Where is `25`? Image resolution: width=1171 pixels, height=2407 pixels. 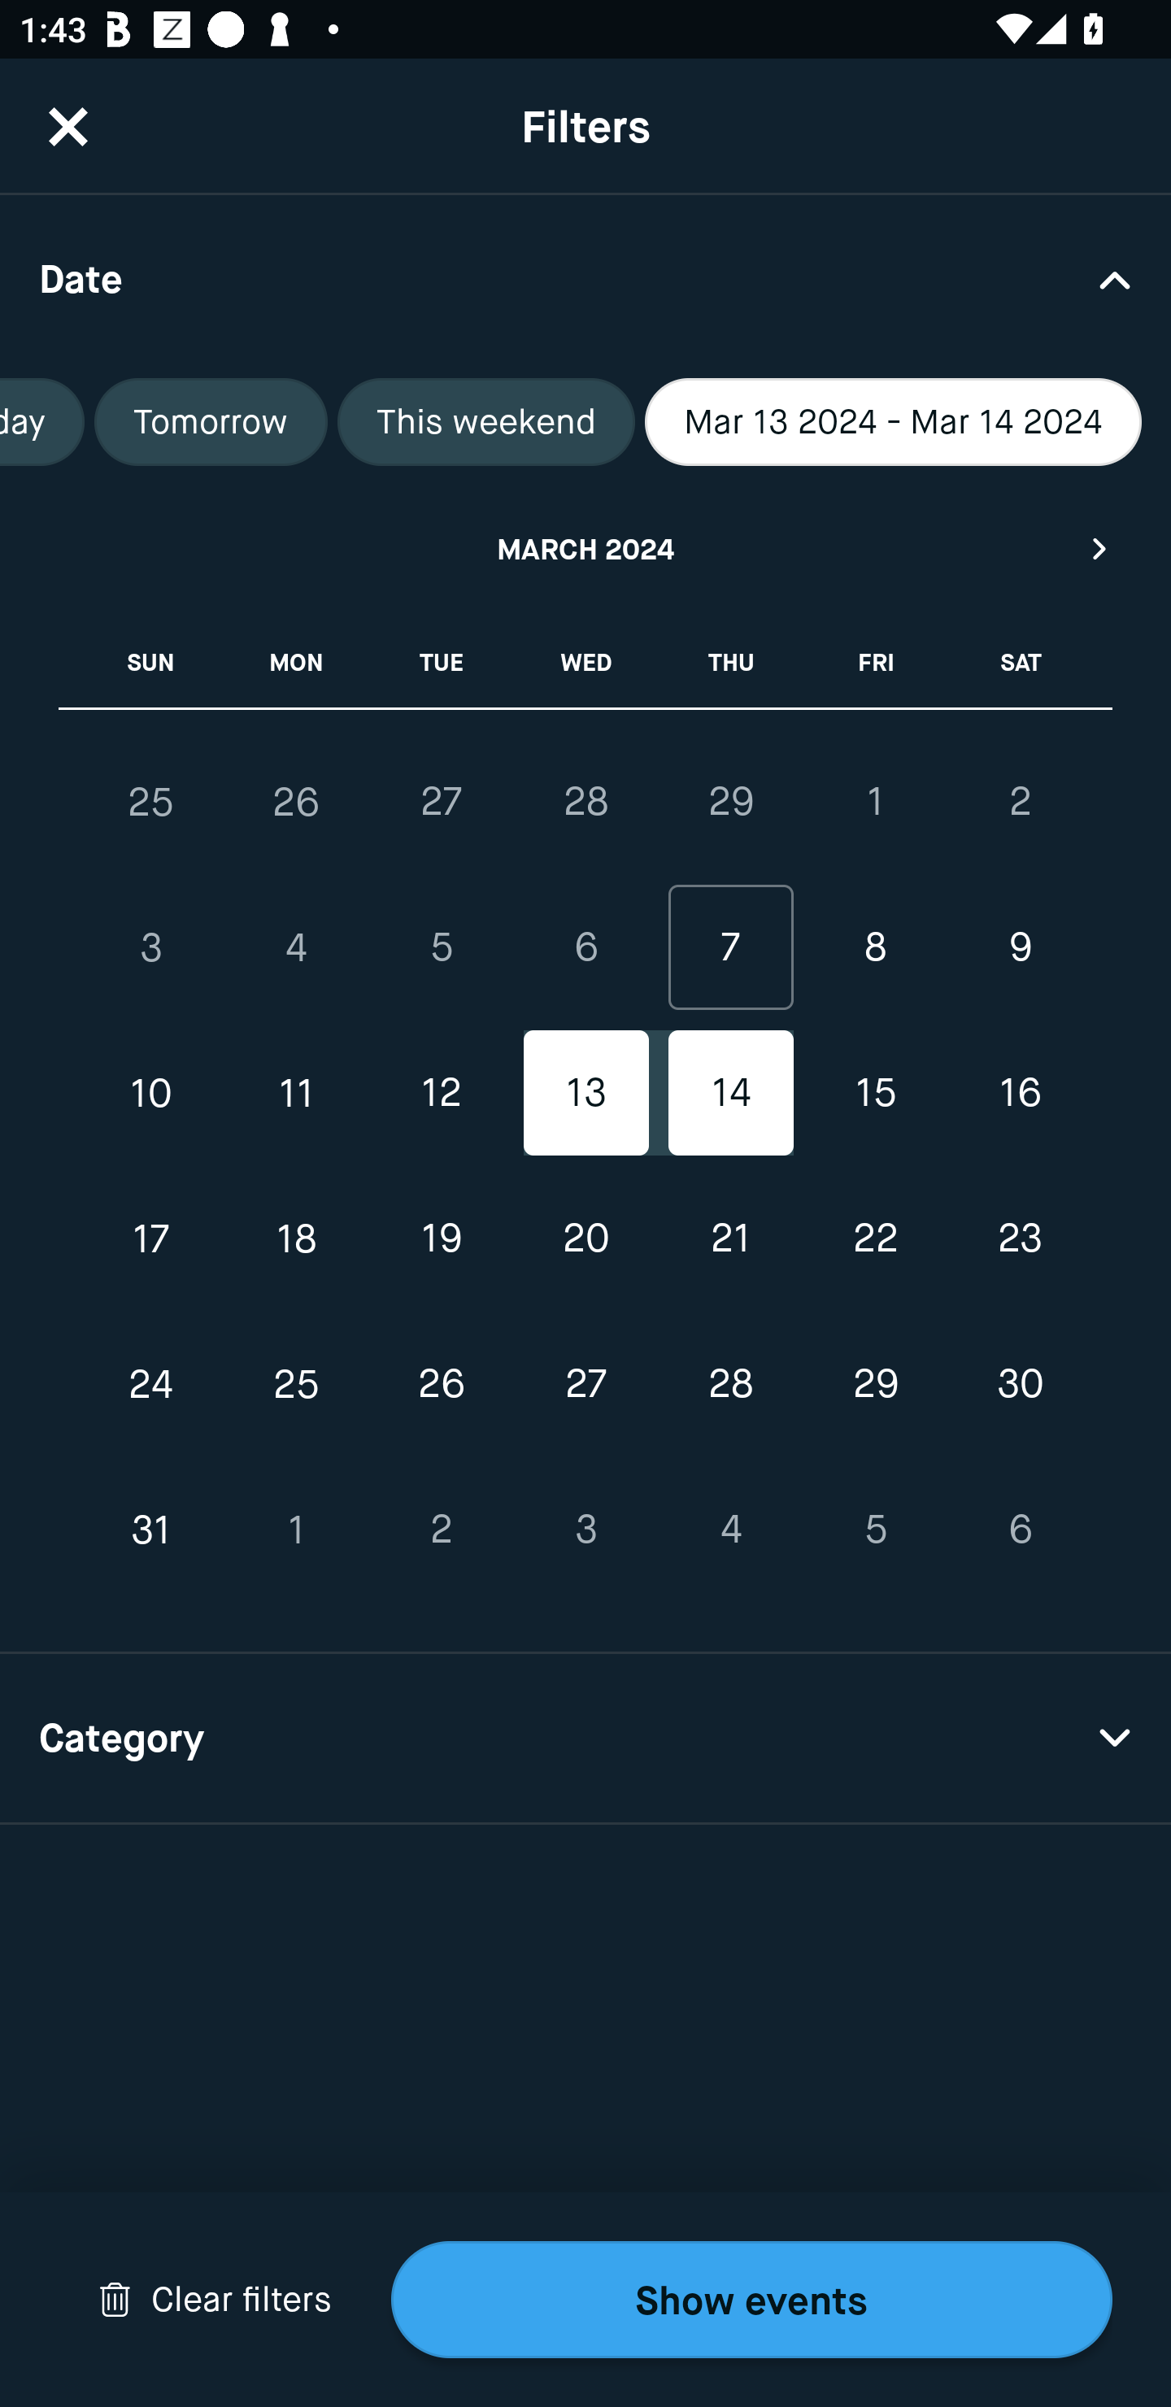
25 is located at coordinates (296, 1384).